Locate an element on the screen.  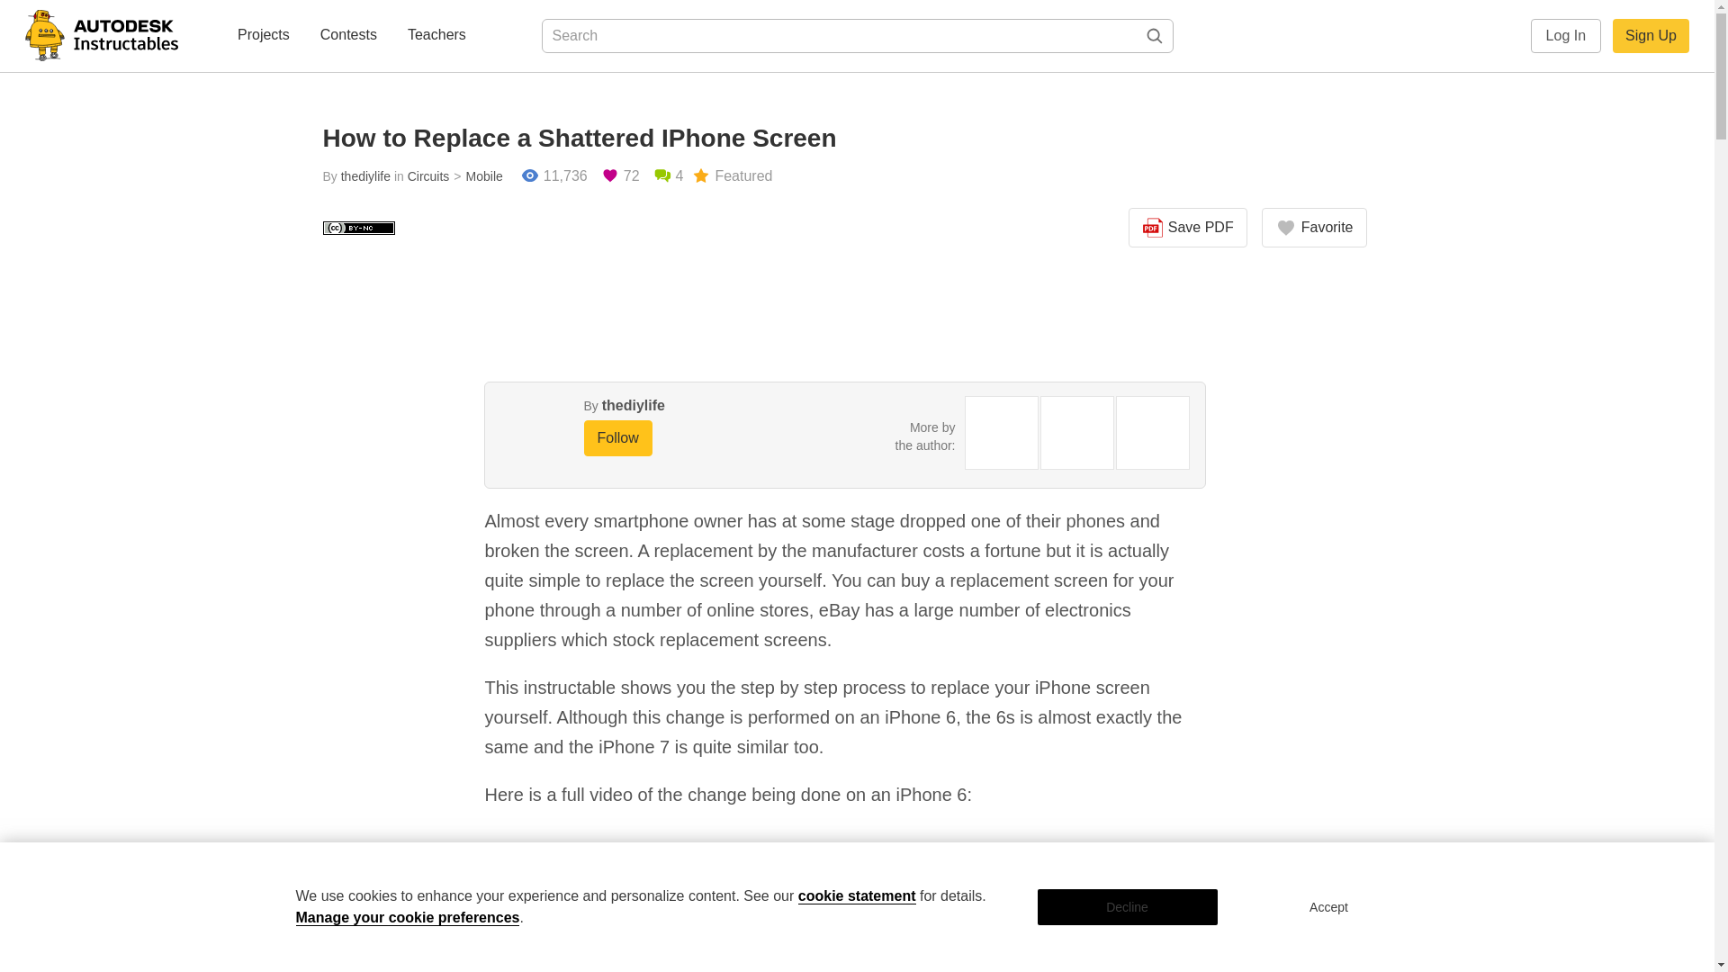
thediylife is located at coordinates (365, 176).